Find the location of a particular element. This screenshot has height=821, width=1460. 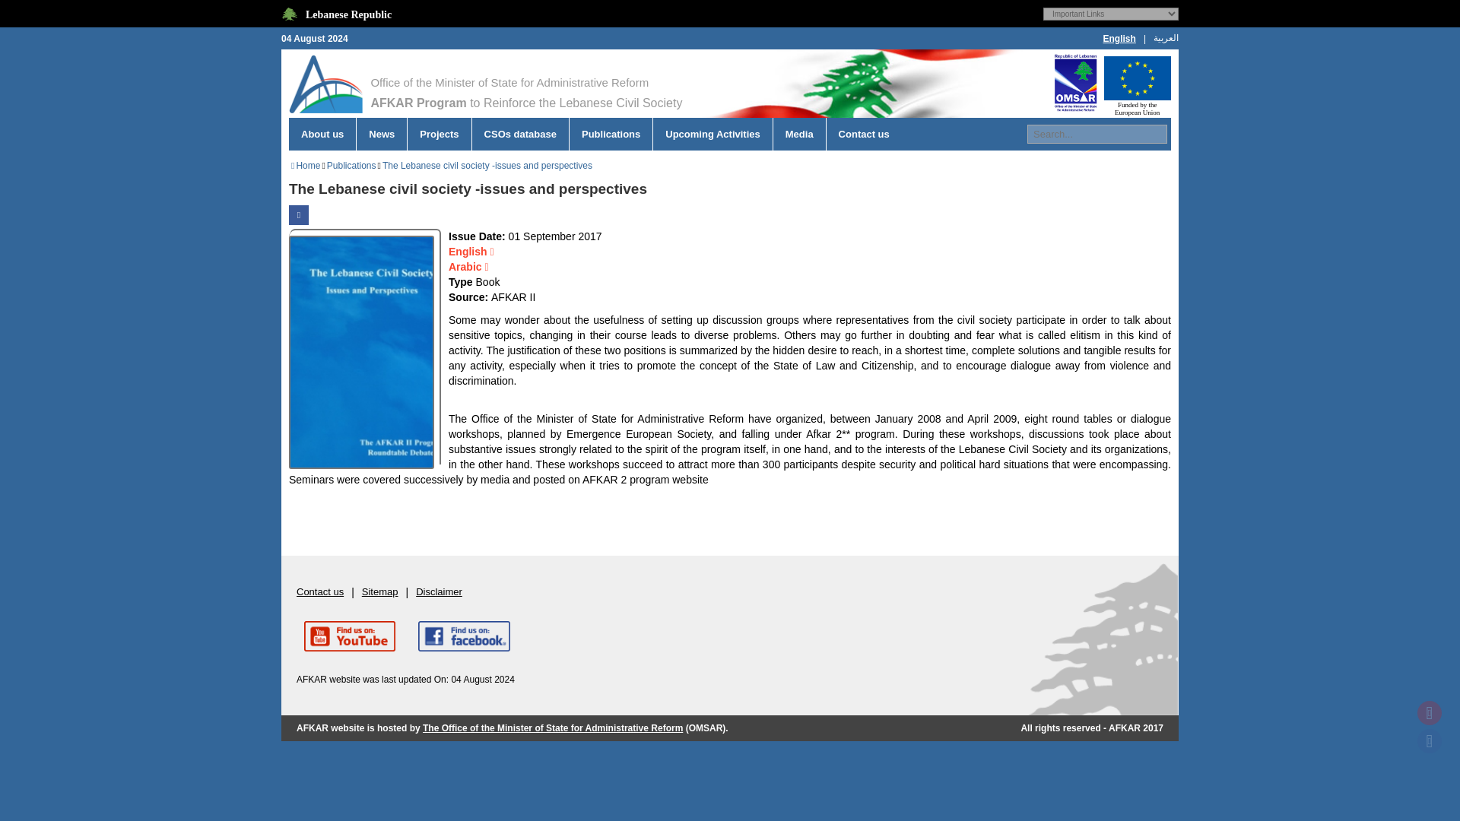

Funded by the European Union is located at coordinates (1137, 84).